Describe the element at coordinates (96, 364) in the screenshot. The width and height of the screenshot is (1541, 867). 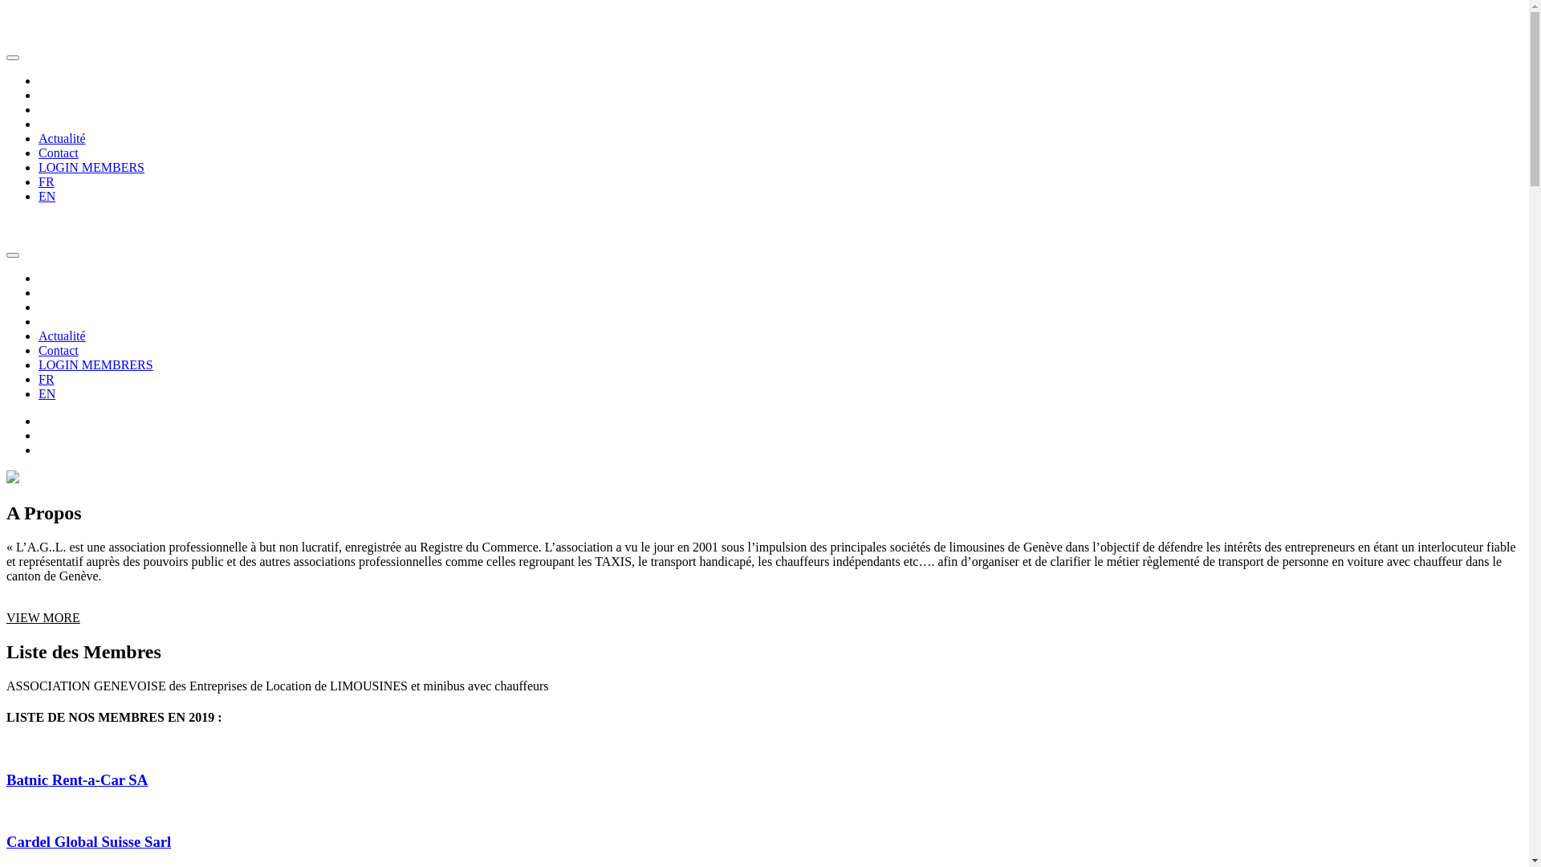
I see `LOGIN MEMBRERS` at that location.